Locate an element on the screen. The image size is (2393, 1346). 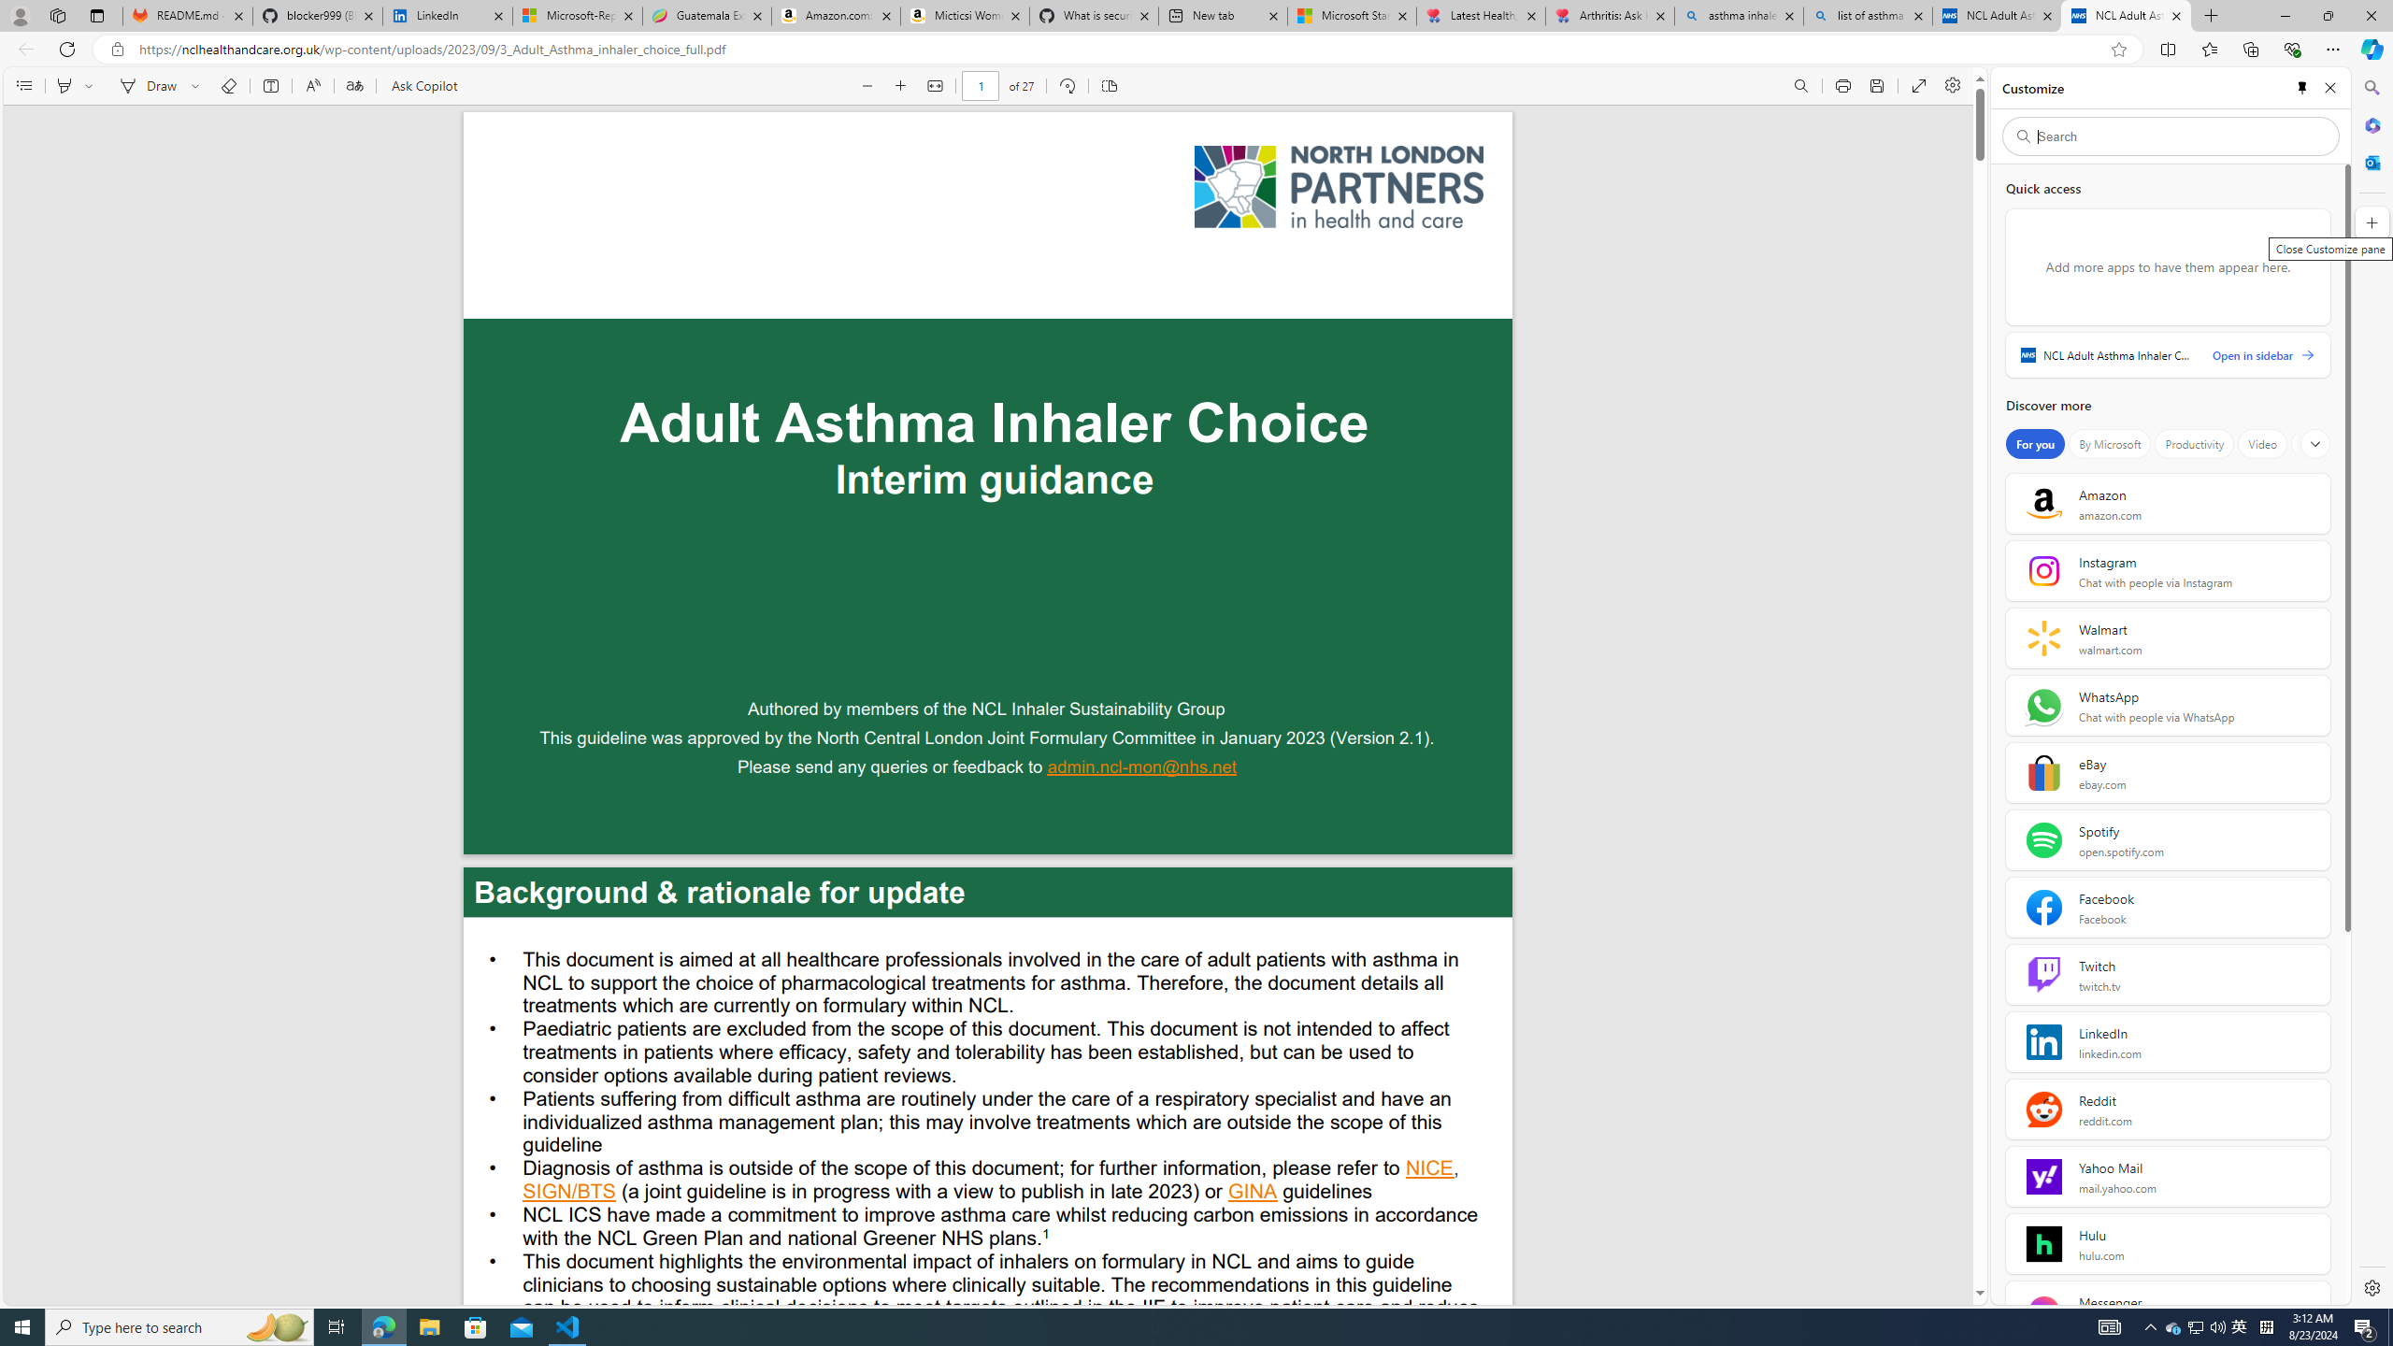
Contents is located at coordinates (23, 86).